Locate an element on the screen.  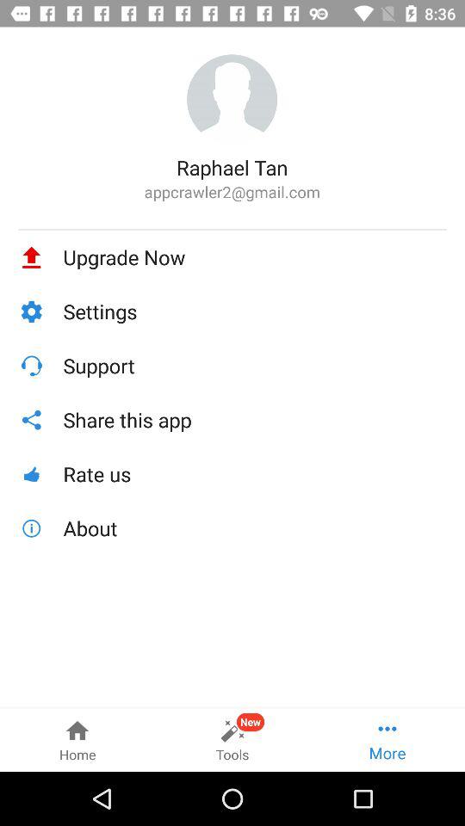
jump until raphael tan icon is located at coordinates (232, 167).